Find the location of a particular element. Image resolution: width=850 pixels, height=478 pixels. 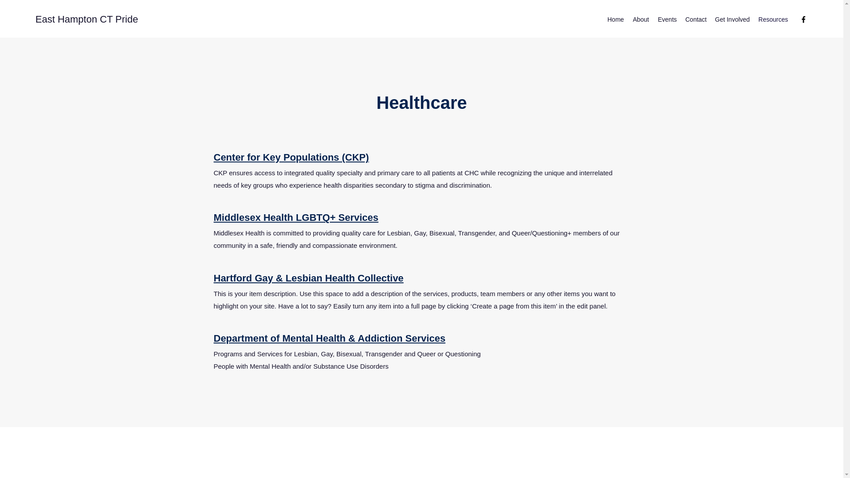

About is located at coordinates (641, 19).